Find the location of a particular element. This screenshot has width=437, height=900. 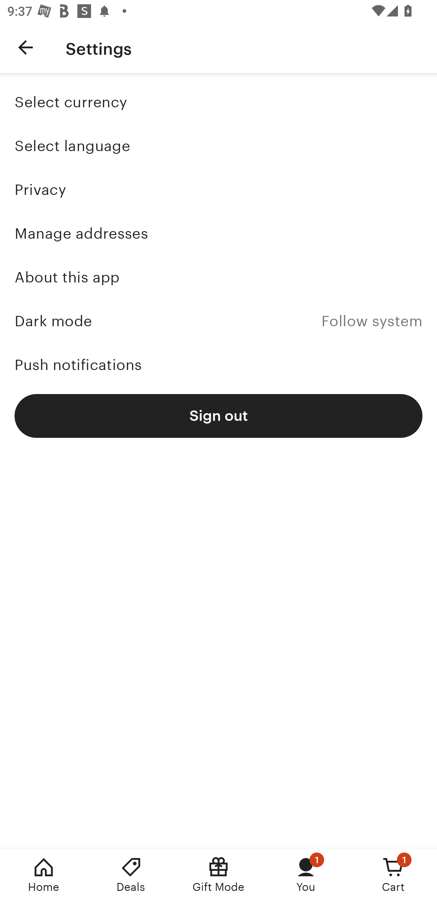

Privacy is located at coordinates (218, 189).